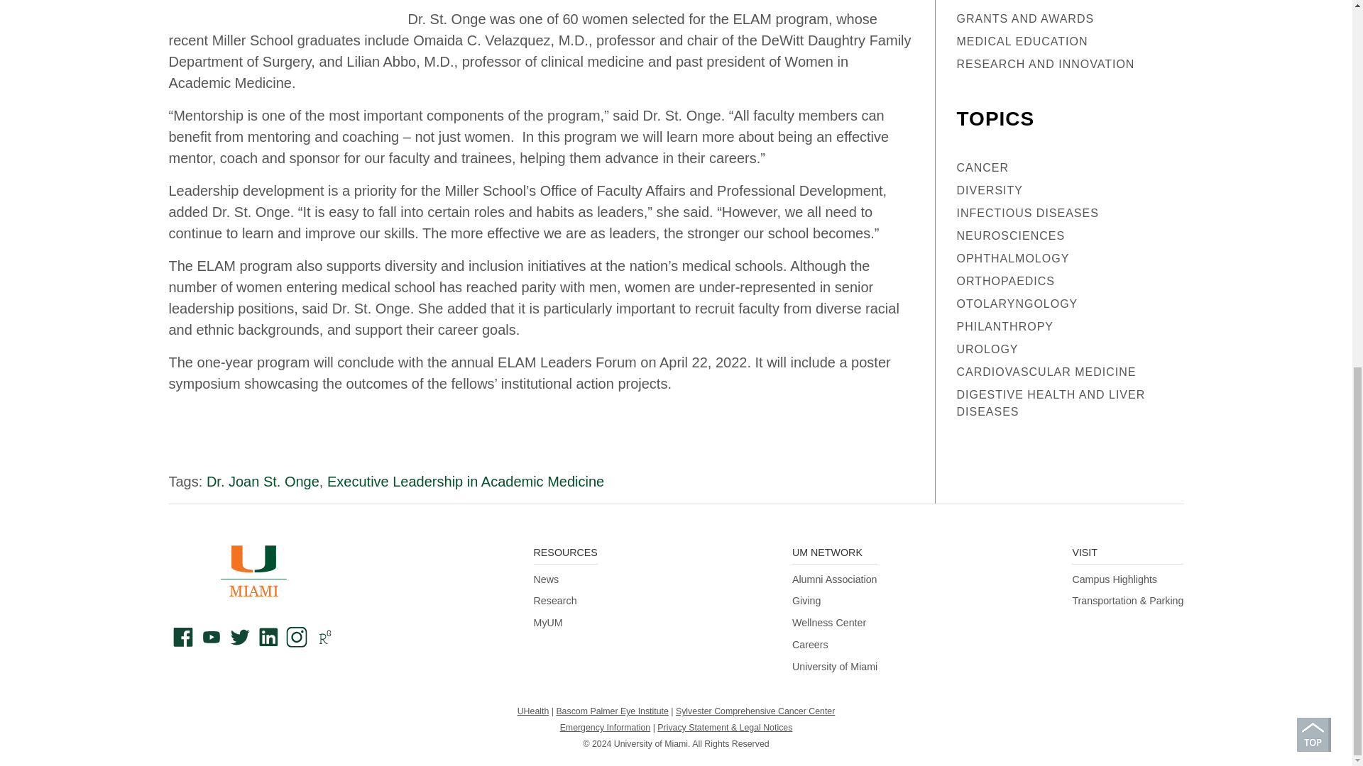 The image size is (1363, 766). I want to click on Logo for University Of Miami, so click(254, 570).